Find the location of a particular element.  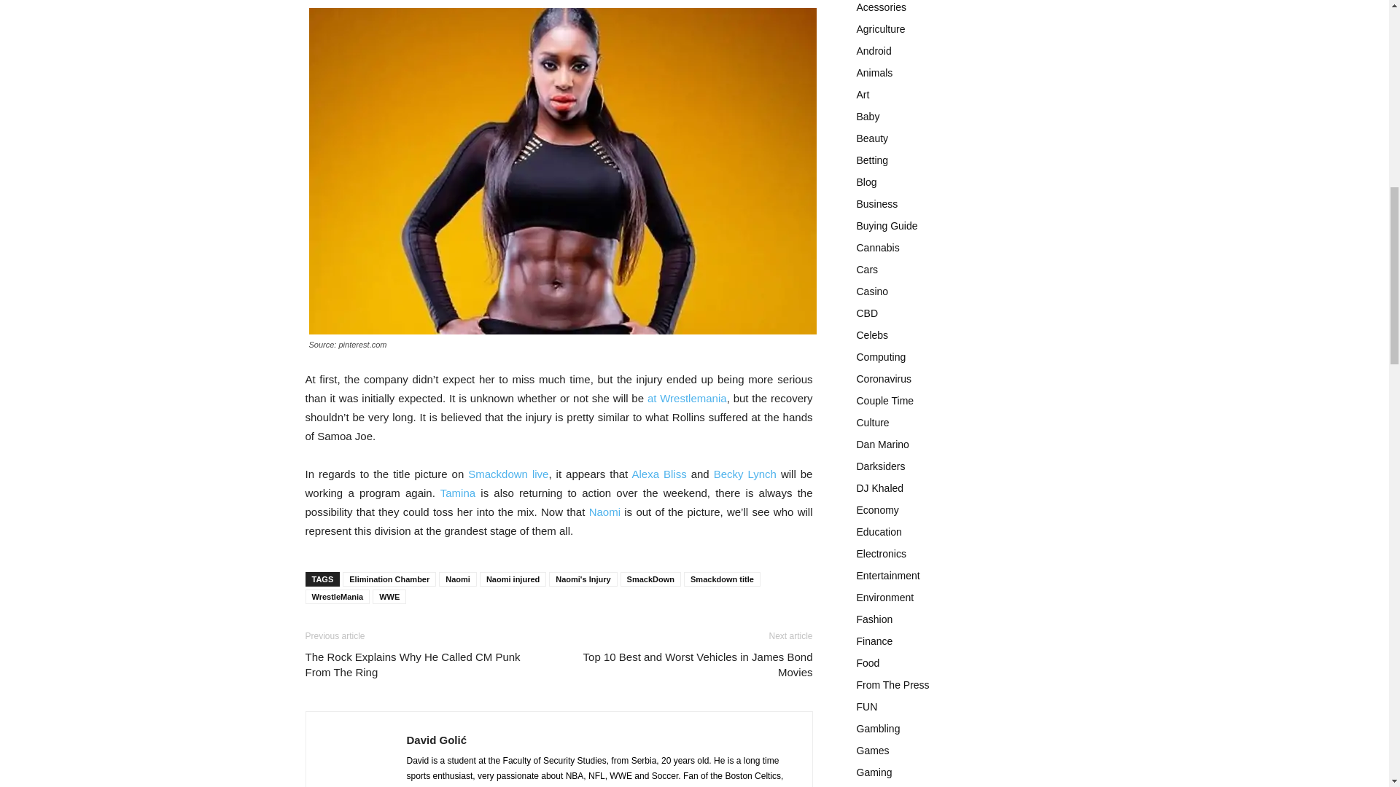

Naomi is located at coordinates (604, 512).